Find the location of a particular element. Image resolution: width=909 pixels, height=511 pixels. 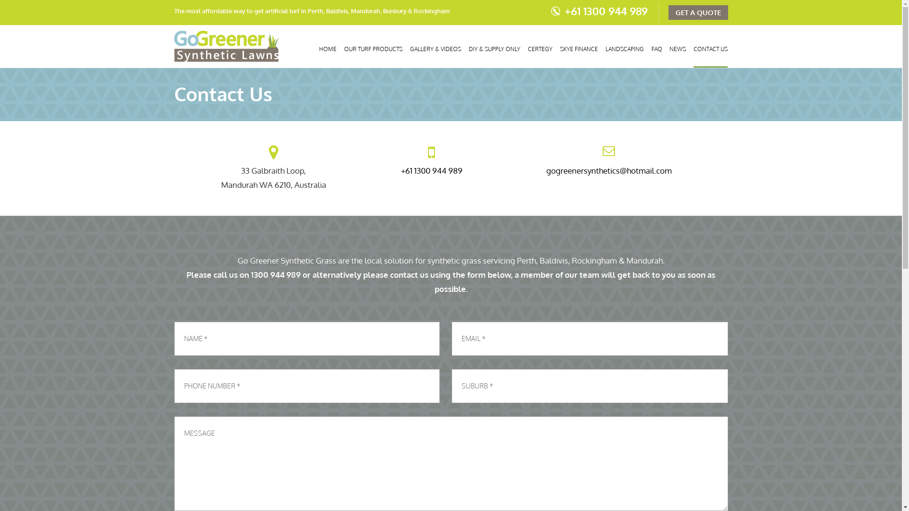

Go Greener Synthetic Lawns is located at coordinates (238, 46).